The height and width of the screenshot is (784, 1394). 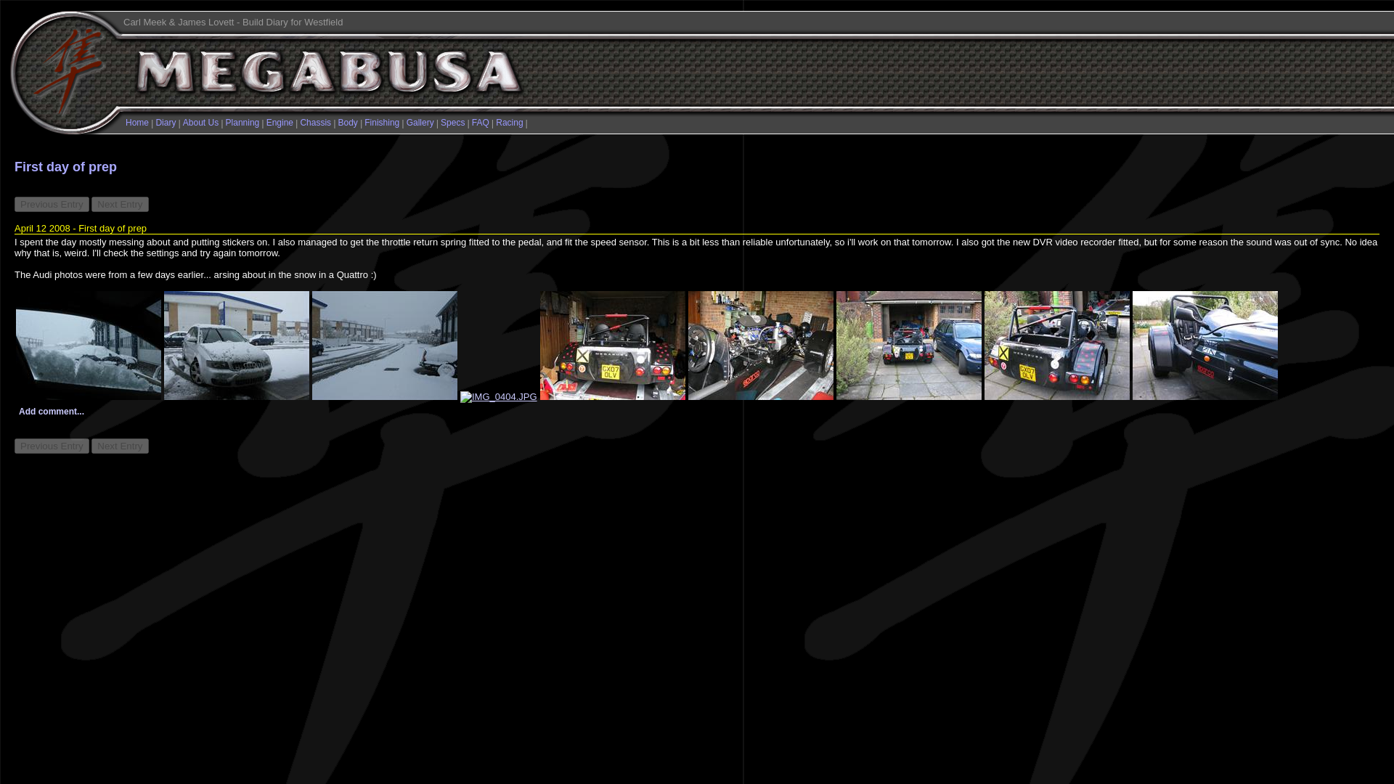 I want to click on Add comment..., so click(x=51, y=411).